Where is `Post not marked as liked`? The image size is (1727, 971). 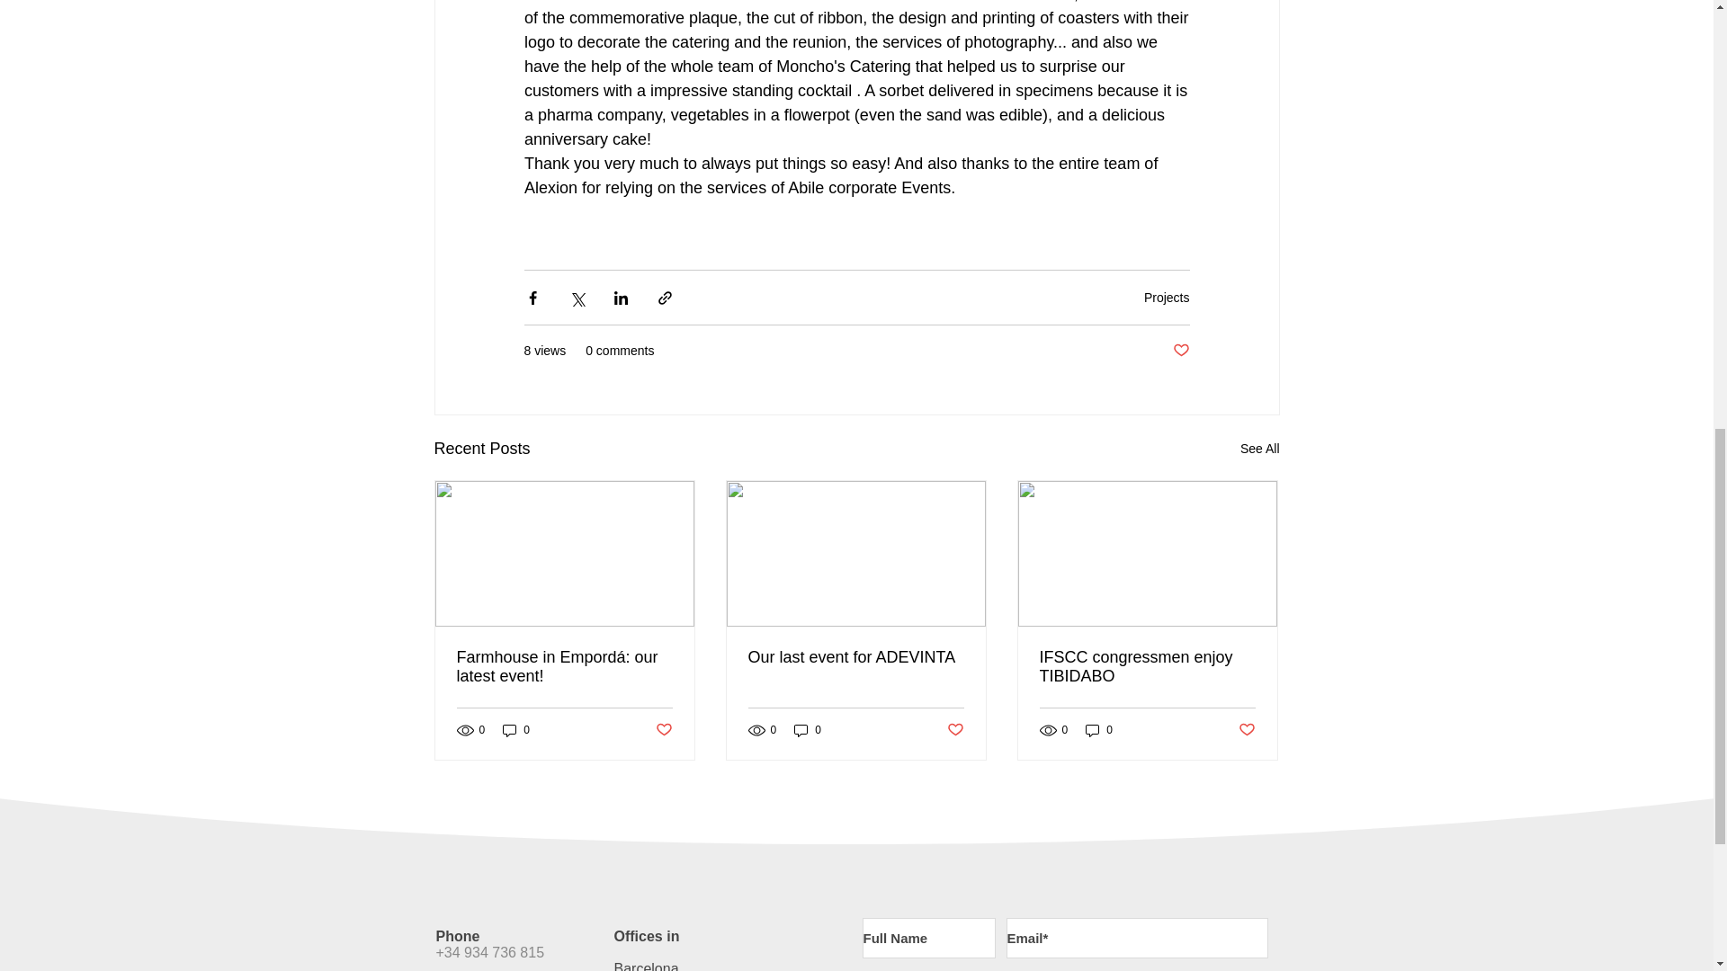
Post not marked as liked is located at coordinates (662, 730).